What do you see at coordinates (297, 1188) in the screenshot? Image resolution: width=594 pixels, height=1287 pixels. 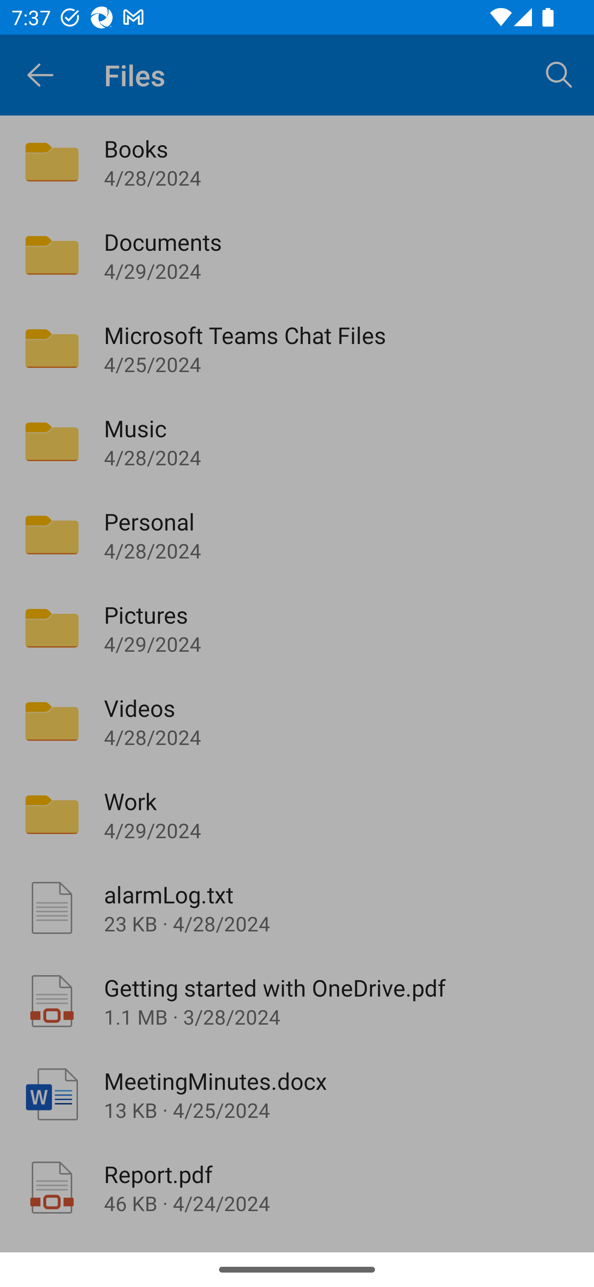 I see `Report.pdf 46 KB · 4/24/2024` at bounding box center [297, 1188].